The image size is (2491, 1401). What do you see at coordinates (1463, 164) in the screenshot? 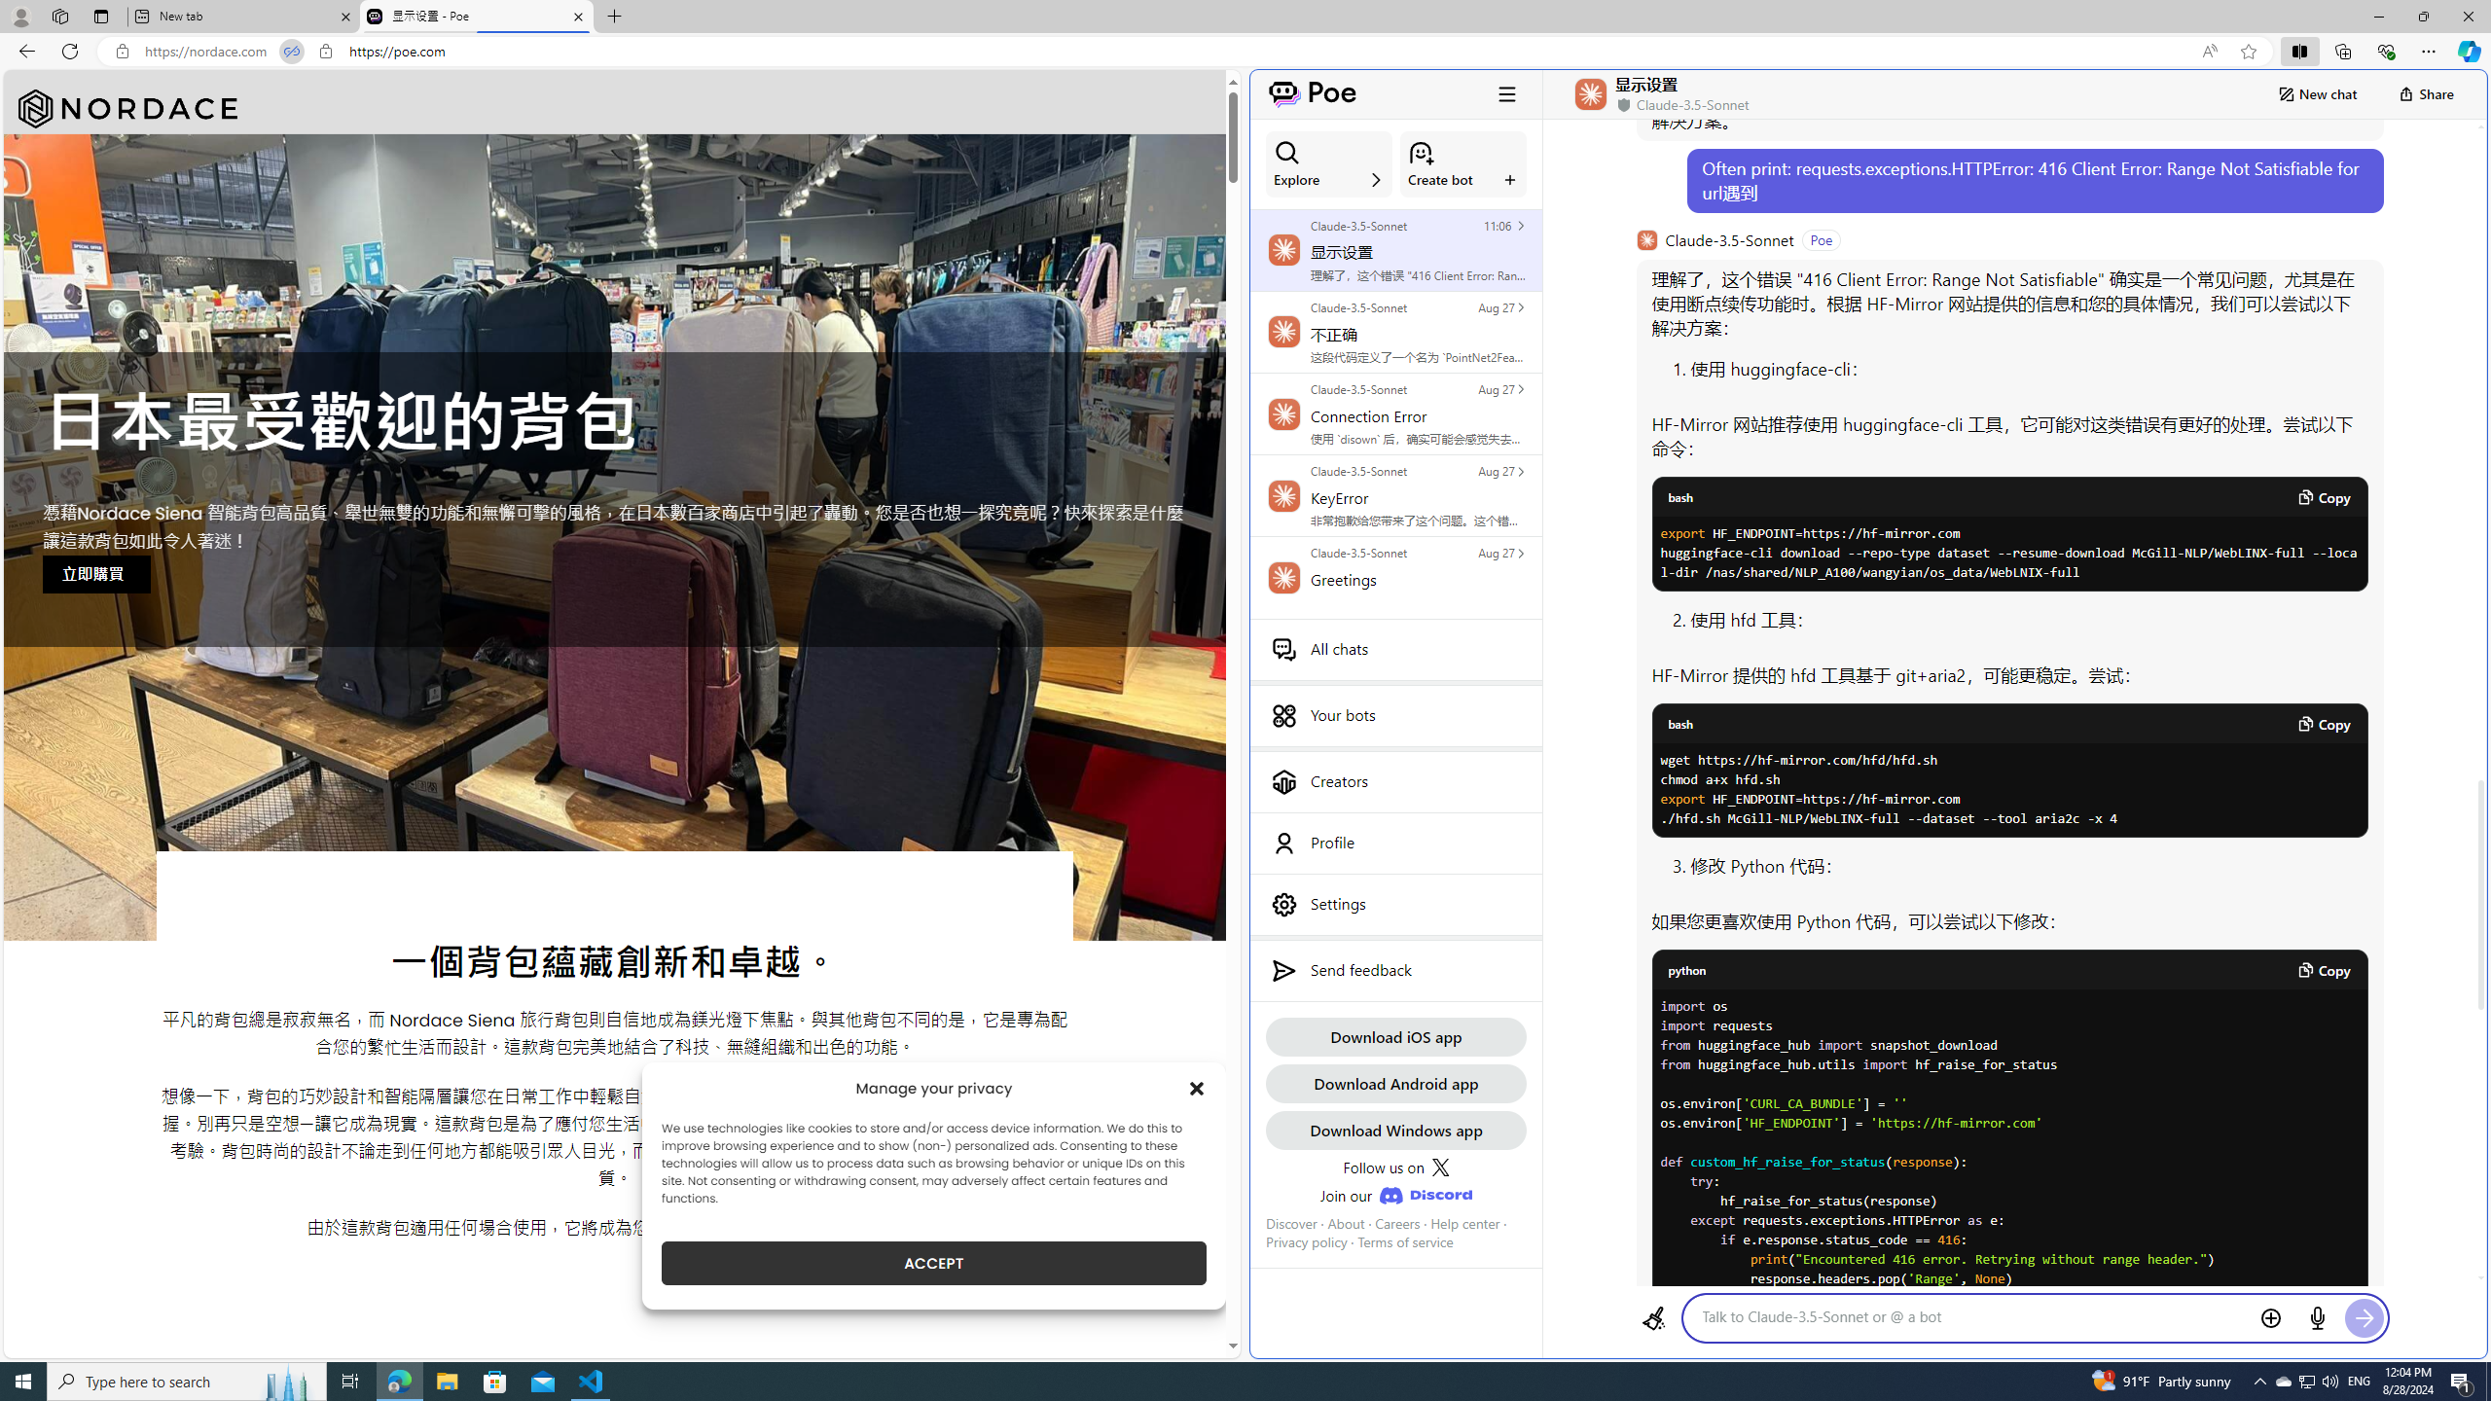
I see `Create bot` at bounding box center [1463, 164].